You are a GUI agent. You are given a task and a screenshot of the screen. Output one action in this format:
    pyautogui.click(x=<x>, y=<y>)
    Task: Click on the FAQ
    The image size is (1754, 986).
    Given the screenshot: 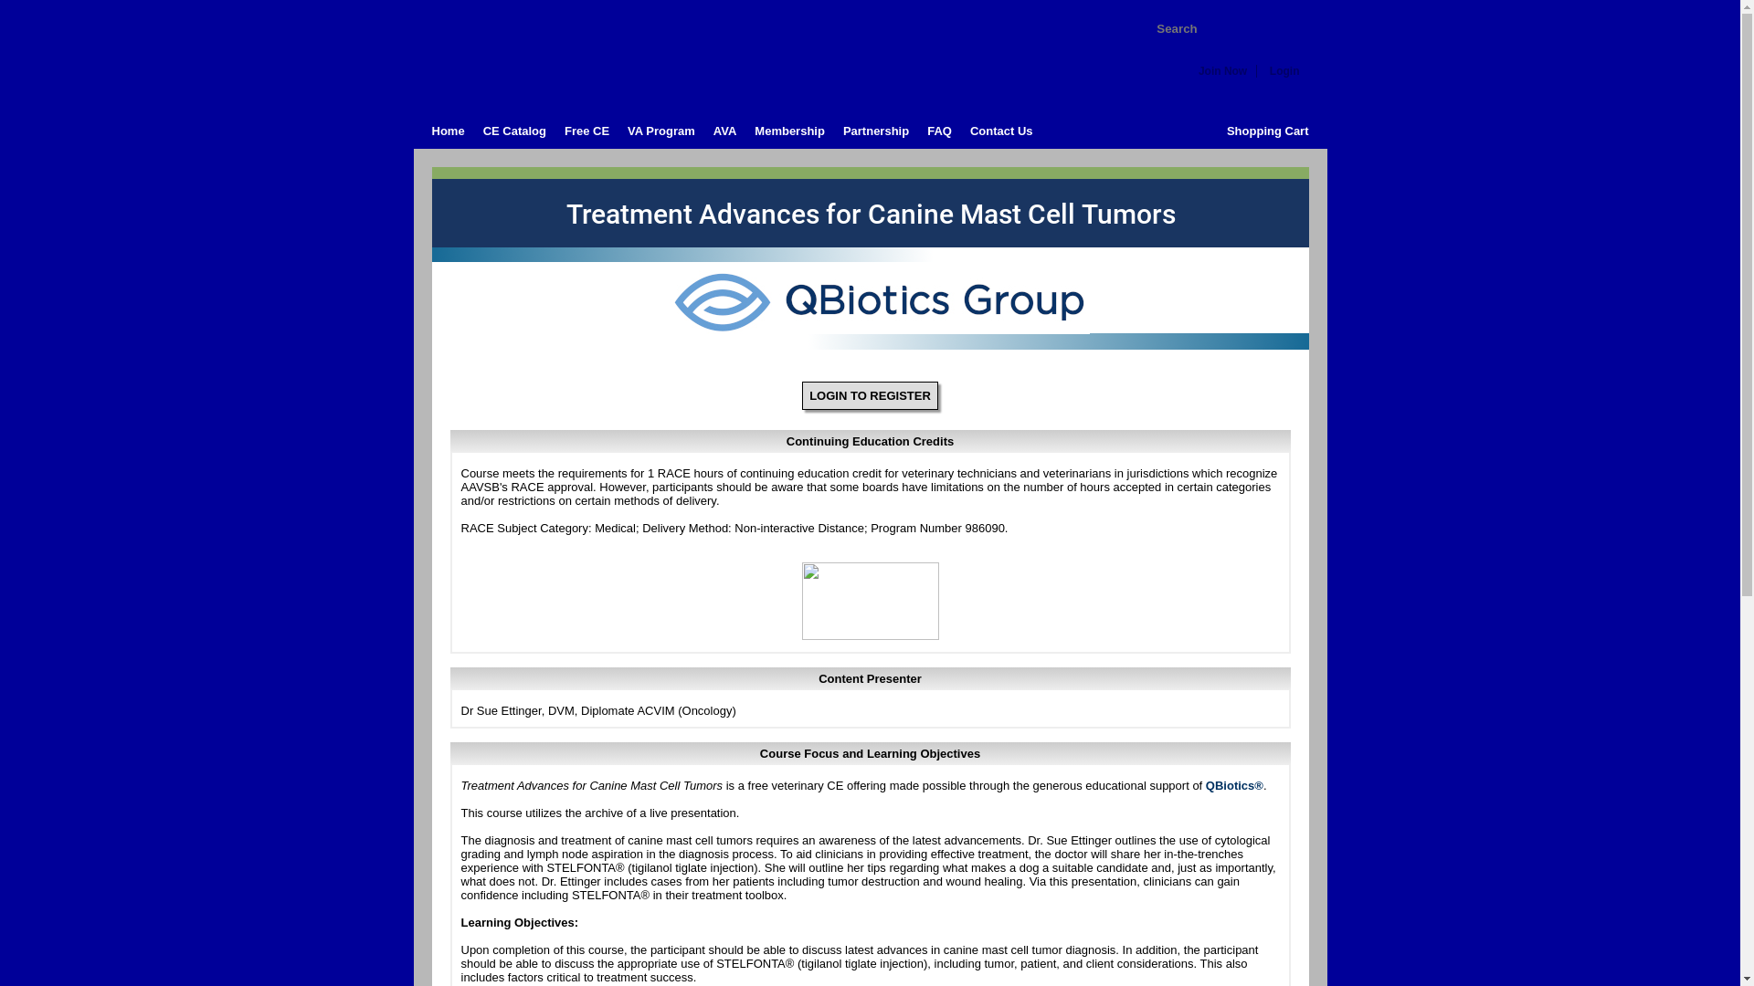 What is the action you would take?
    pyautogui.click(x=930, y=131)
    